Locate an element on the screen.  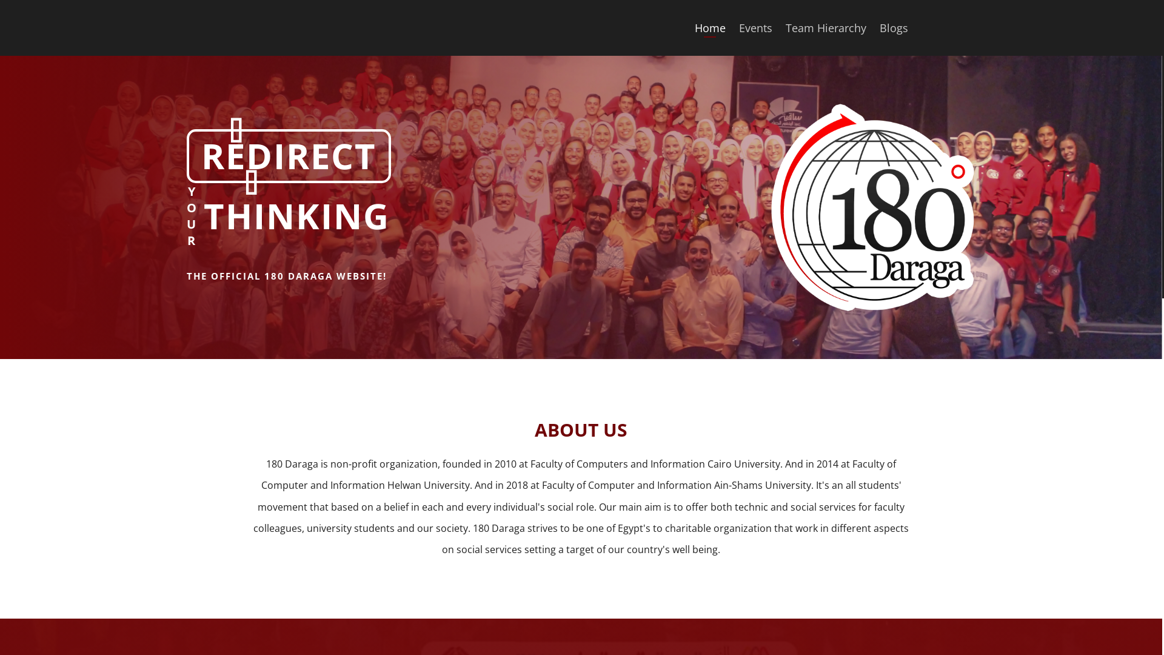
Events is located at coordinates (755, 28).